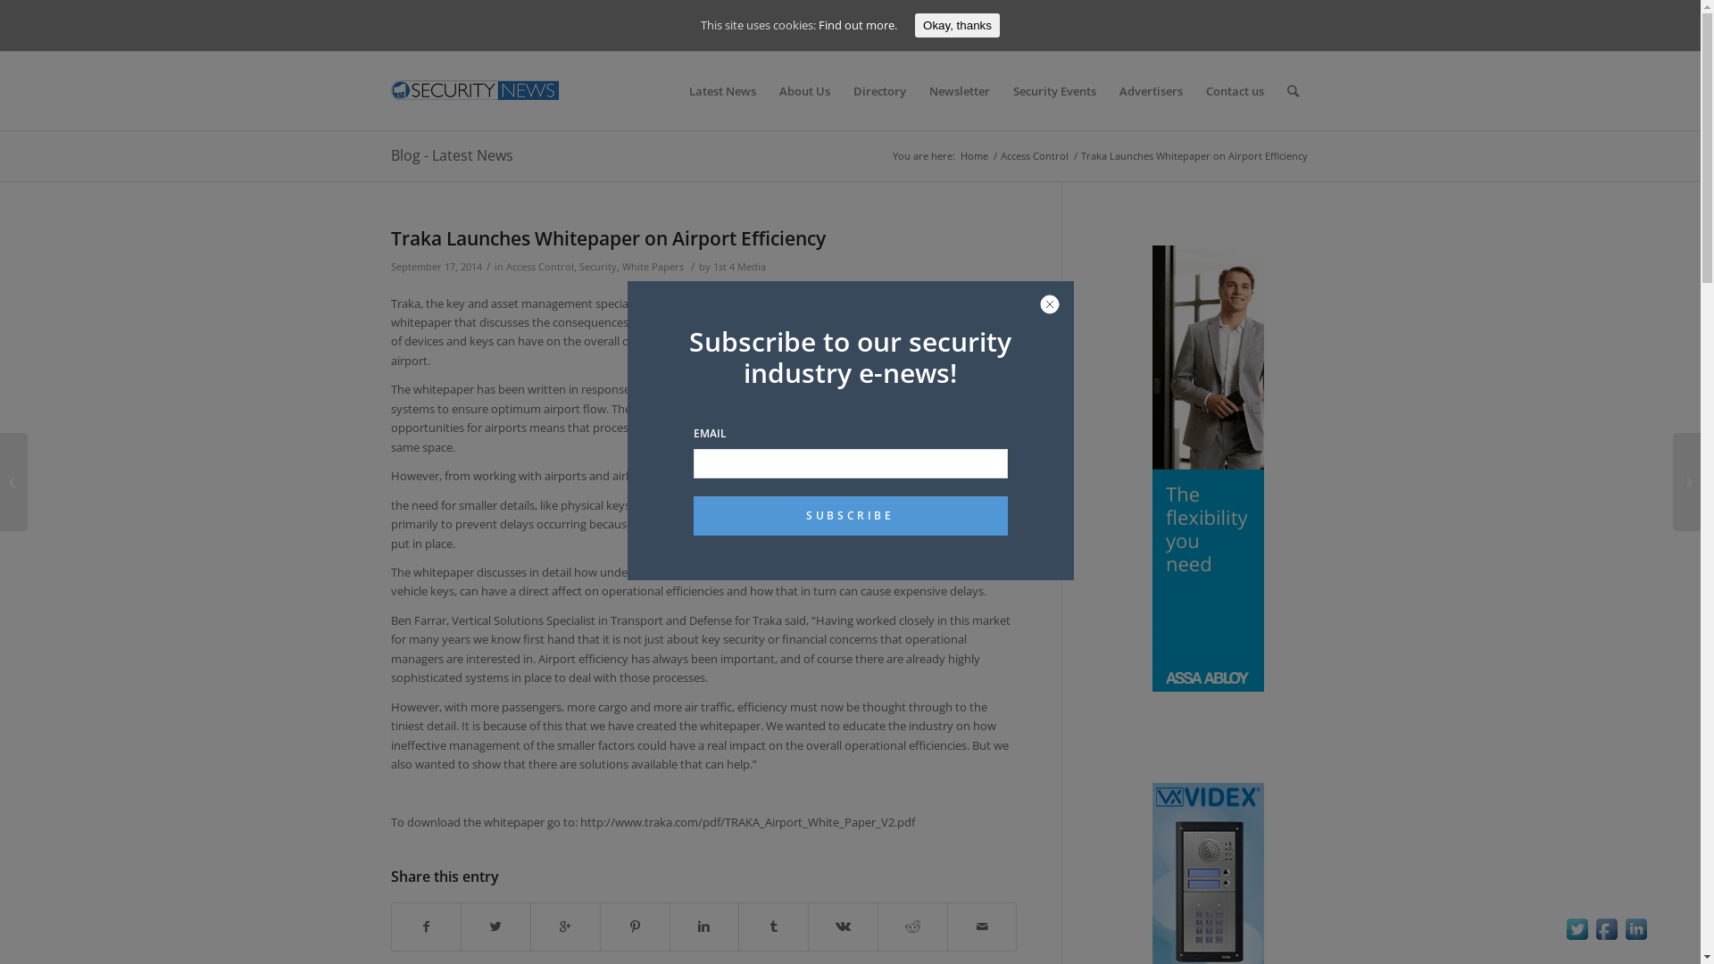 The image size is (1714, 964). Describe the element at coordinates (597, 267) in the screenshot. I see `Security` at that location.